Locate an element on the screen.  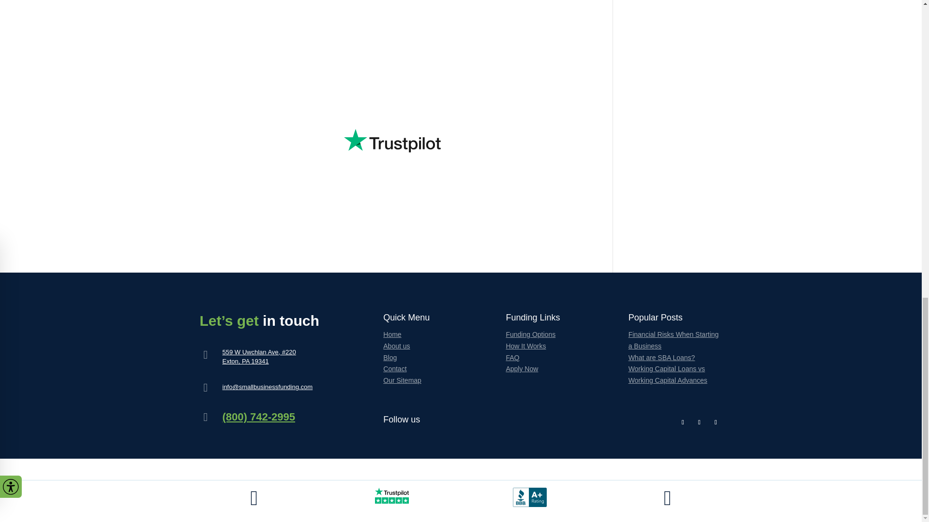
Follow on LinkedIn is located at coordinates (715, 422).